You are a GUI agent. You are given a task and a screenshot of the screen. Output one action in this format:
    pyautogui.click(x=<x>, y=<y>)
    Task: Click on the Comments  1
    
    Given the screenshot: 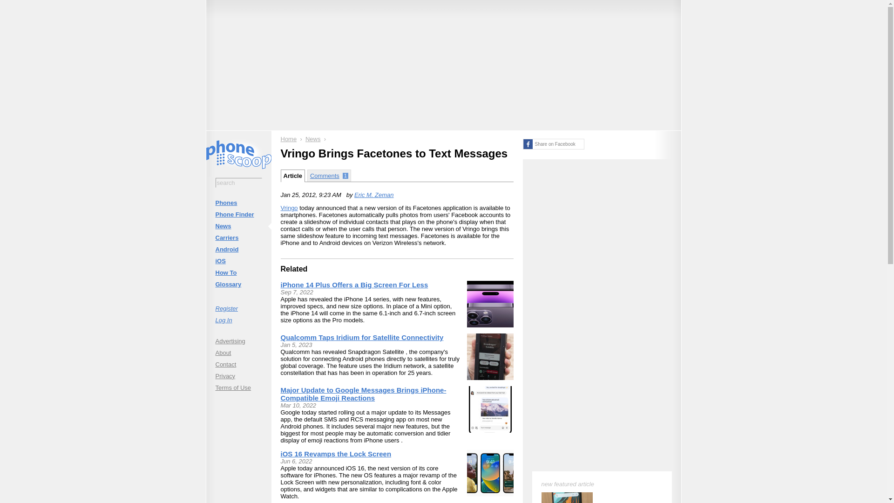 What is the action you would take?
    pyautogui.click(x=329, y=175)
    